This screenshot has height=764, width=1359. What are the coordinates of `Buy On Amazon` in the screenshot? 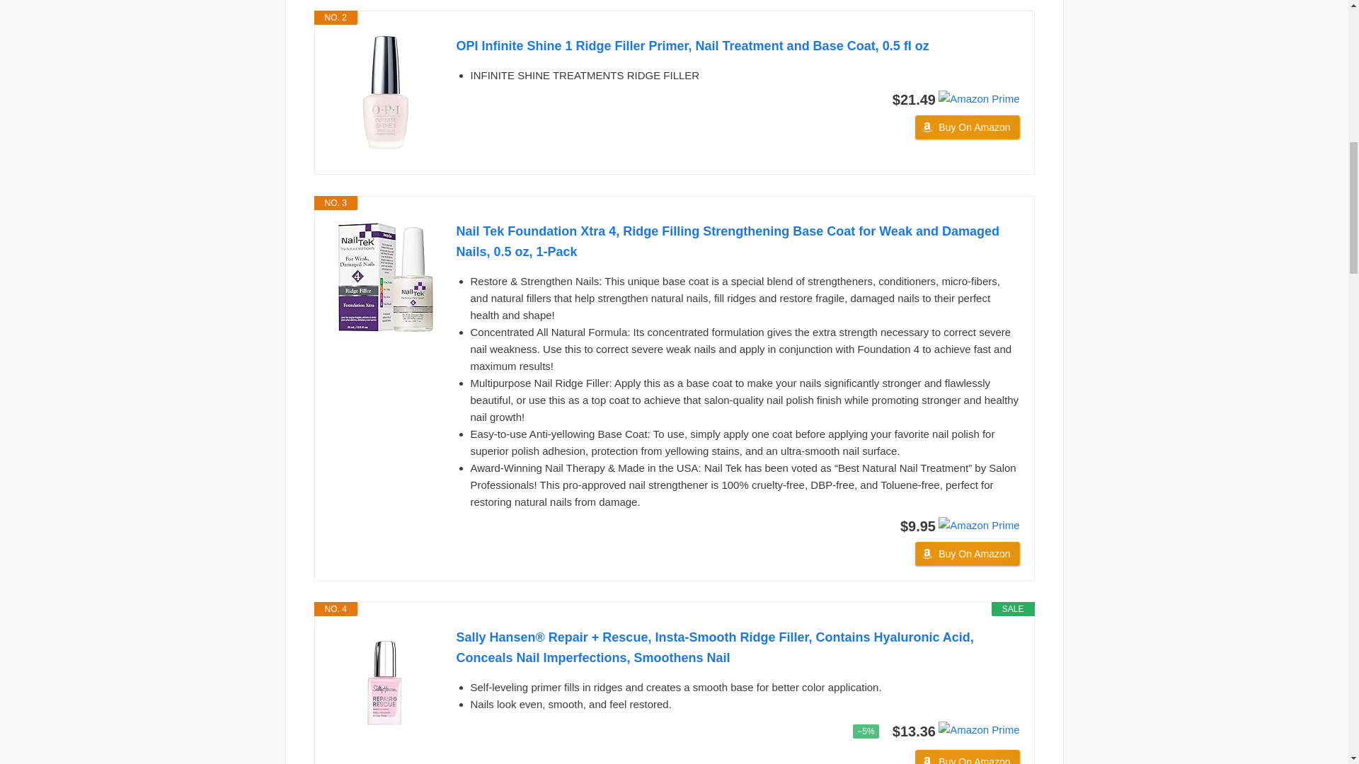 It's located at (967, 127).